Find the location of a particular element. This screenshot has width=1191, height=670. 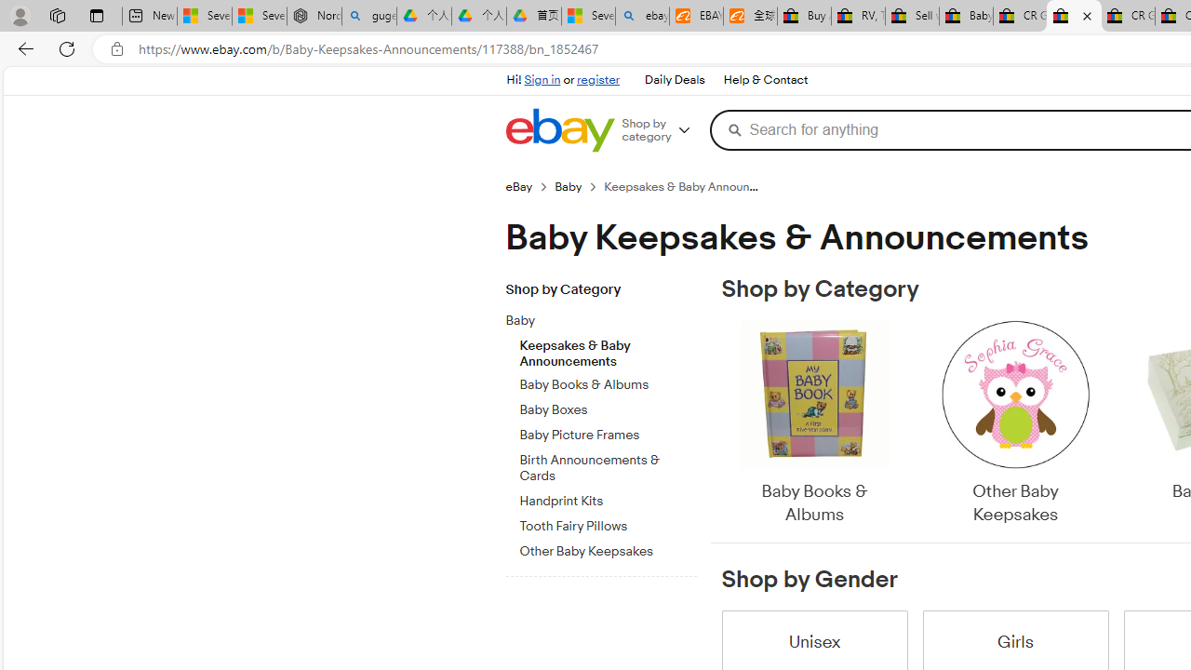

Other Baby Keepsakes is located at coordinates (1014, 424).